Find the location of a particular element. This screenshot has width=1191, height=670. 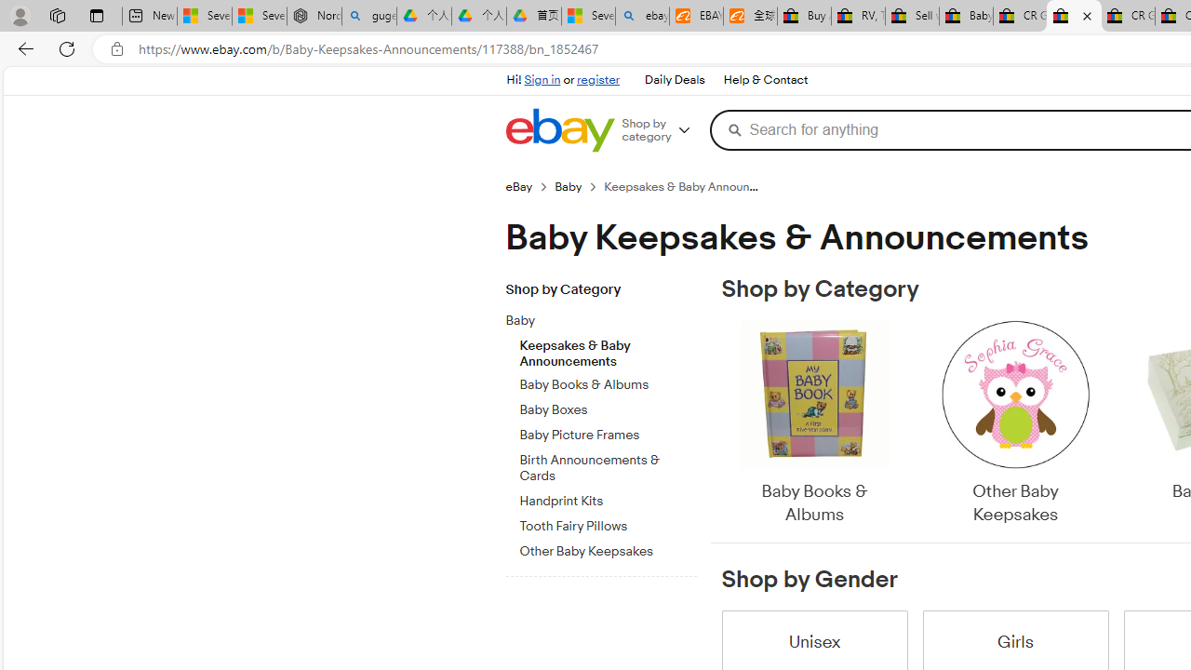

Other Baby Keepsakes is located at coordinates (1014, 424).